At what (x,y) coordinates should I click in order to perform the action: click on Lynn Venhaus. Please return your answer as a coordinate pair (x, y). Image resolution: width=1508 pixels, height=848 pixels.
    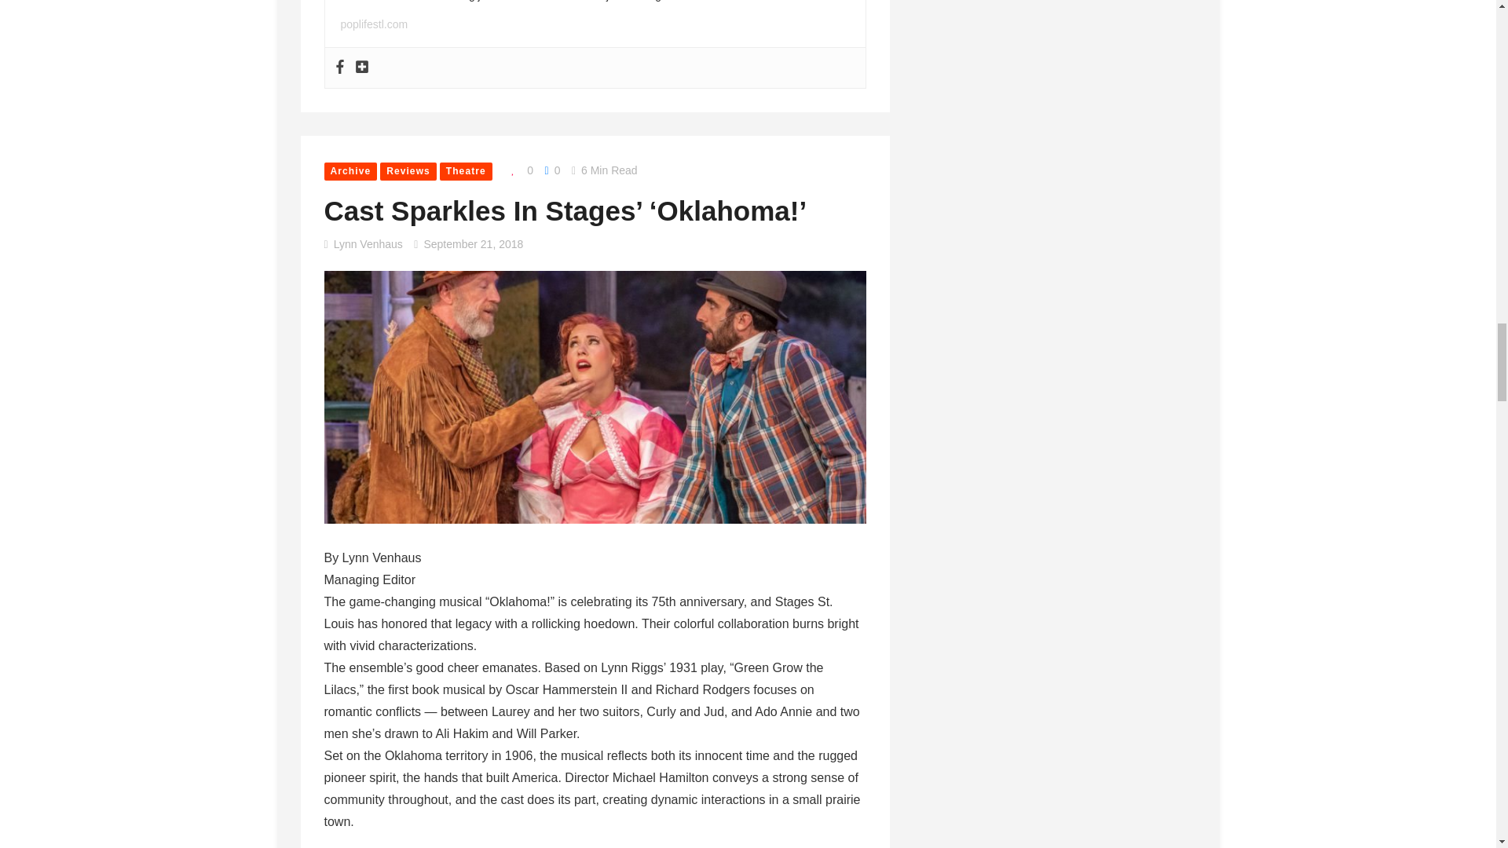
    Looking at the image, I should click on (368, 243).